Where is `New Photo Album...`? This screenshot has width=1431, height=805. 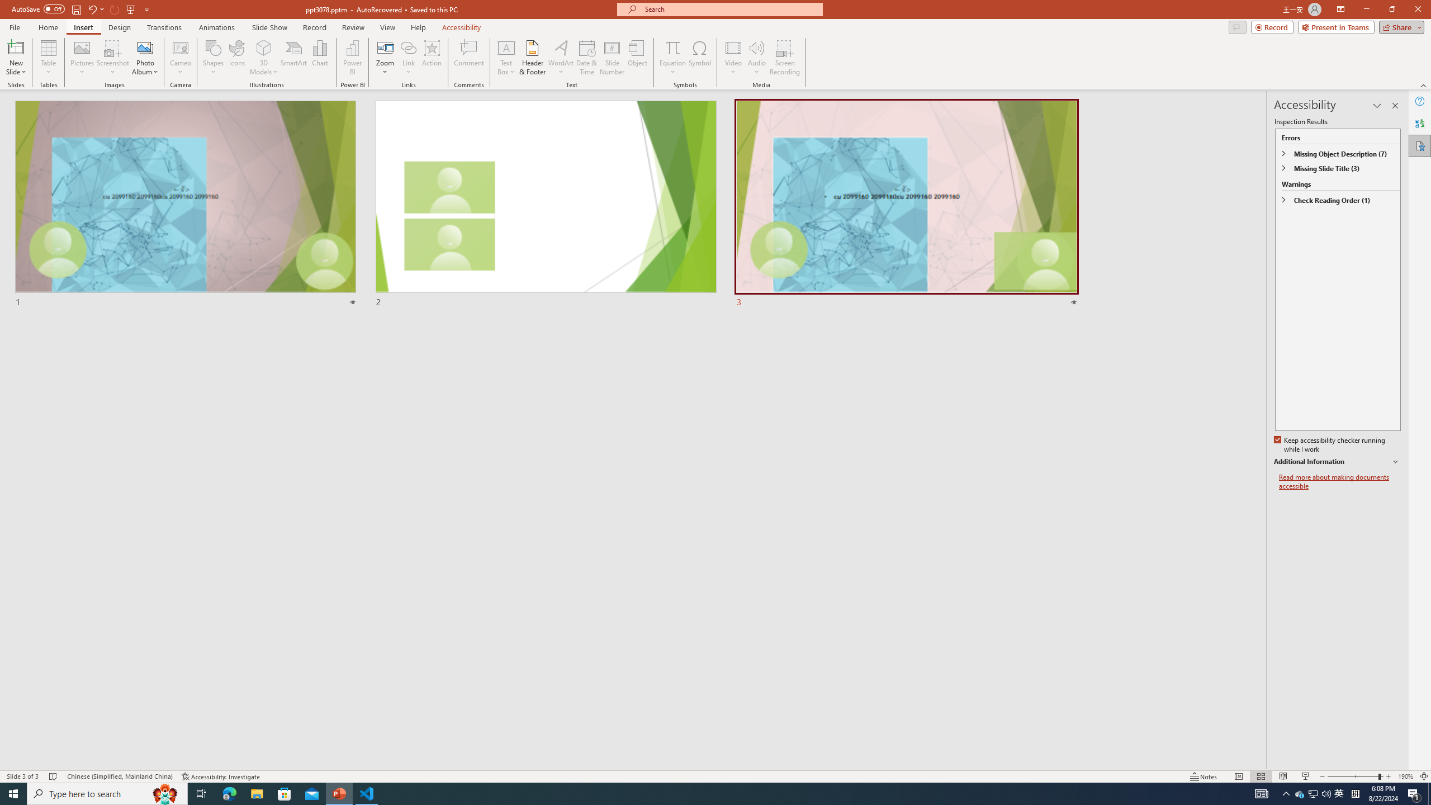 New Photo Album... is located at coordinates (145, 48).